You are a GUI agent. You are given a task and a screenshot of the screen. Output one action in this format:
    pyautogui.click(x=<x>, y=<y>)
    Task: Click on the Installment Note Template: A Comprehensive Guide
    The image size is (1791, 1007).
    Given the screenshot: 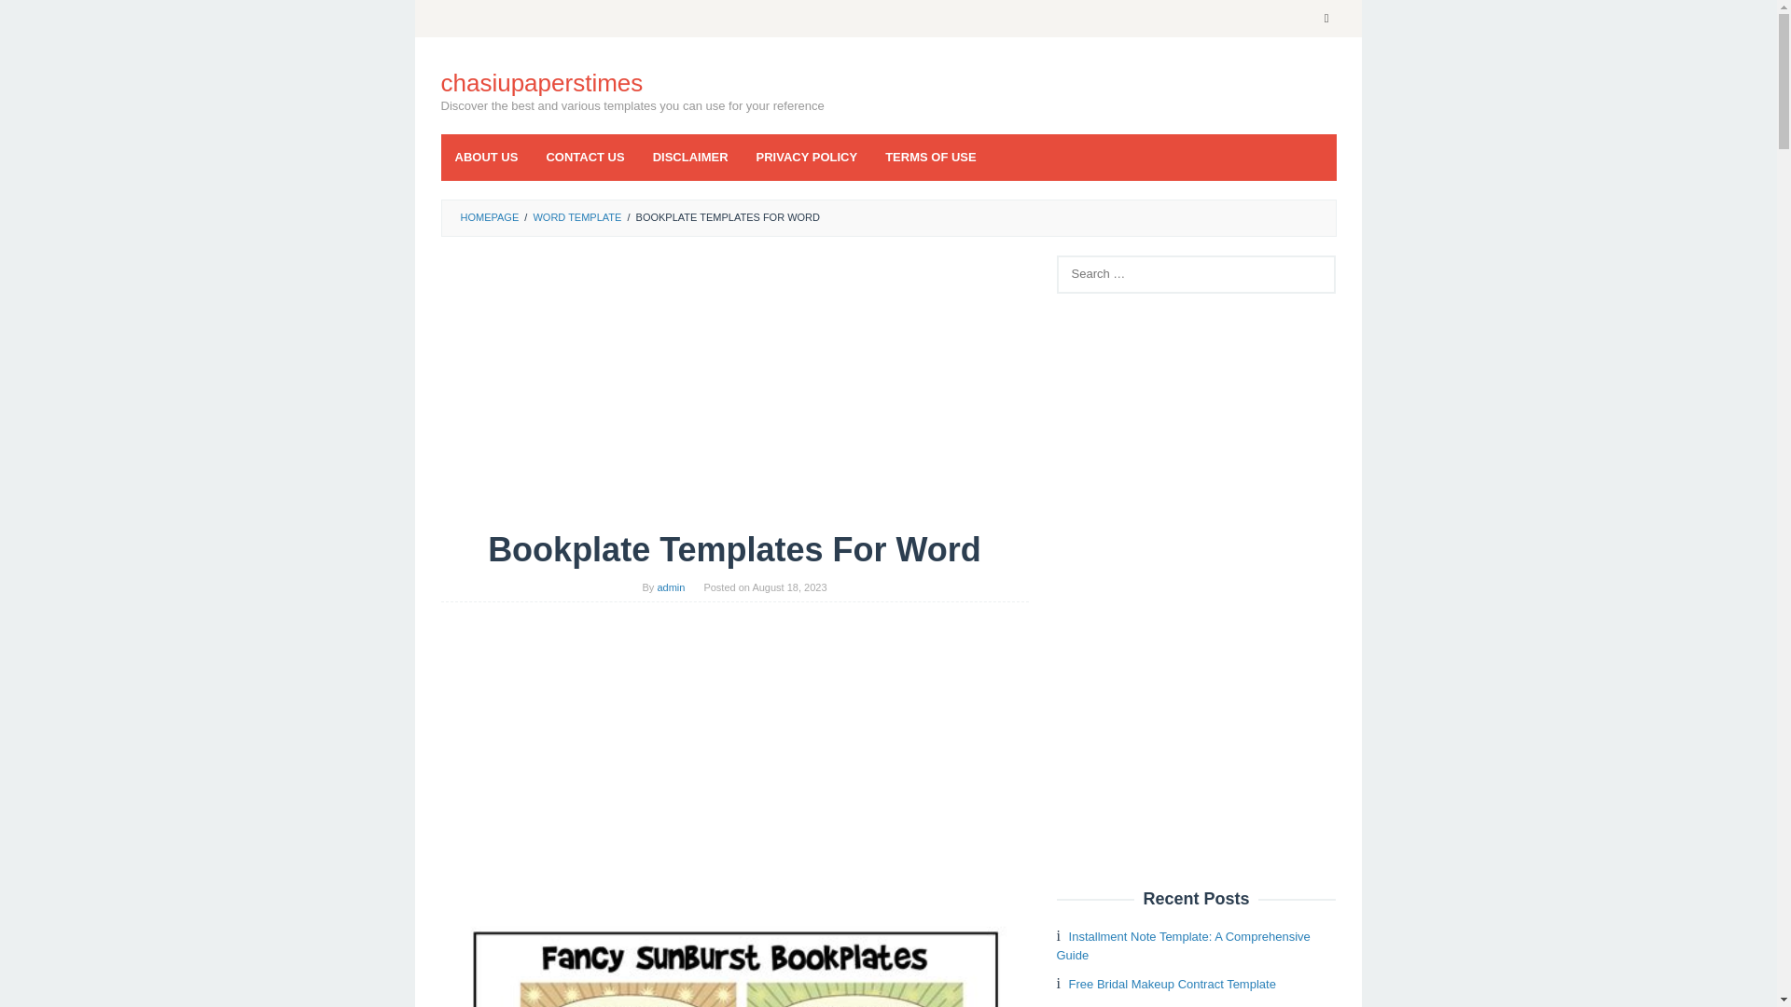 What is the action you would take?
    pyautogui.click(x=1183, y=945)
    